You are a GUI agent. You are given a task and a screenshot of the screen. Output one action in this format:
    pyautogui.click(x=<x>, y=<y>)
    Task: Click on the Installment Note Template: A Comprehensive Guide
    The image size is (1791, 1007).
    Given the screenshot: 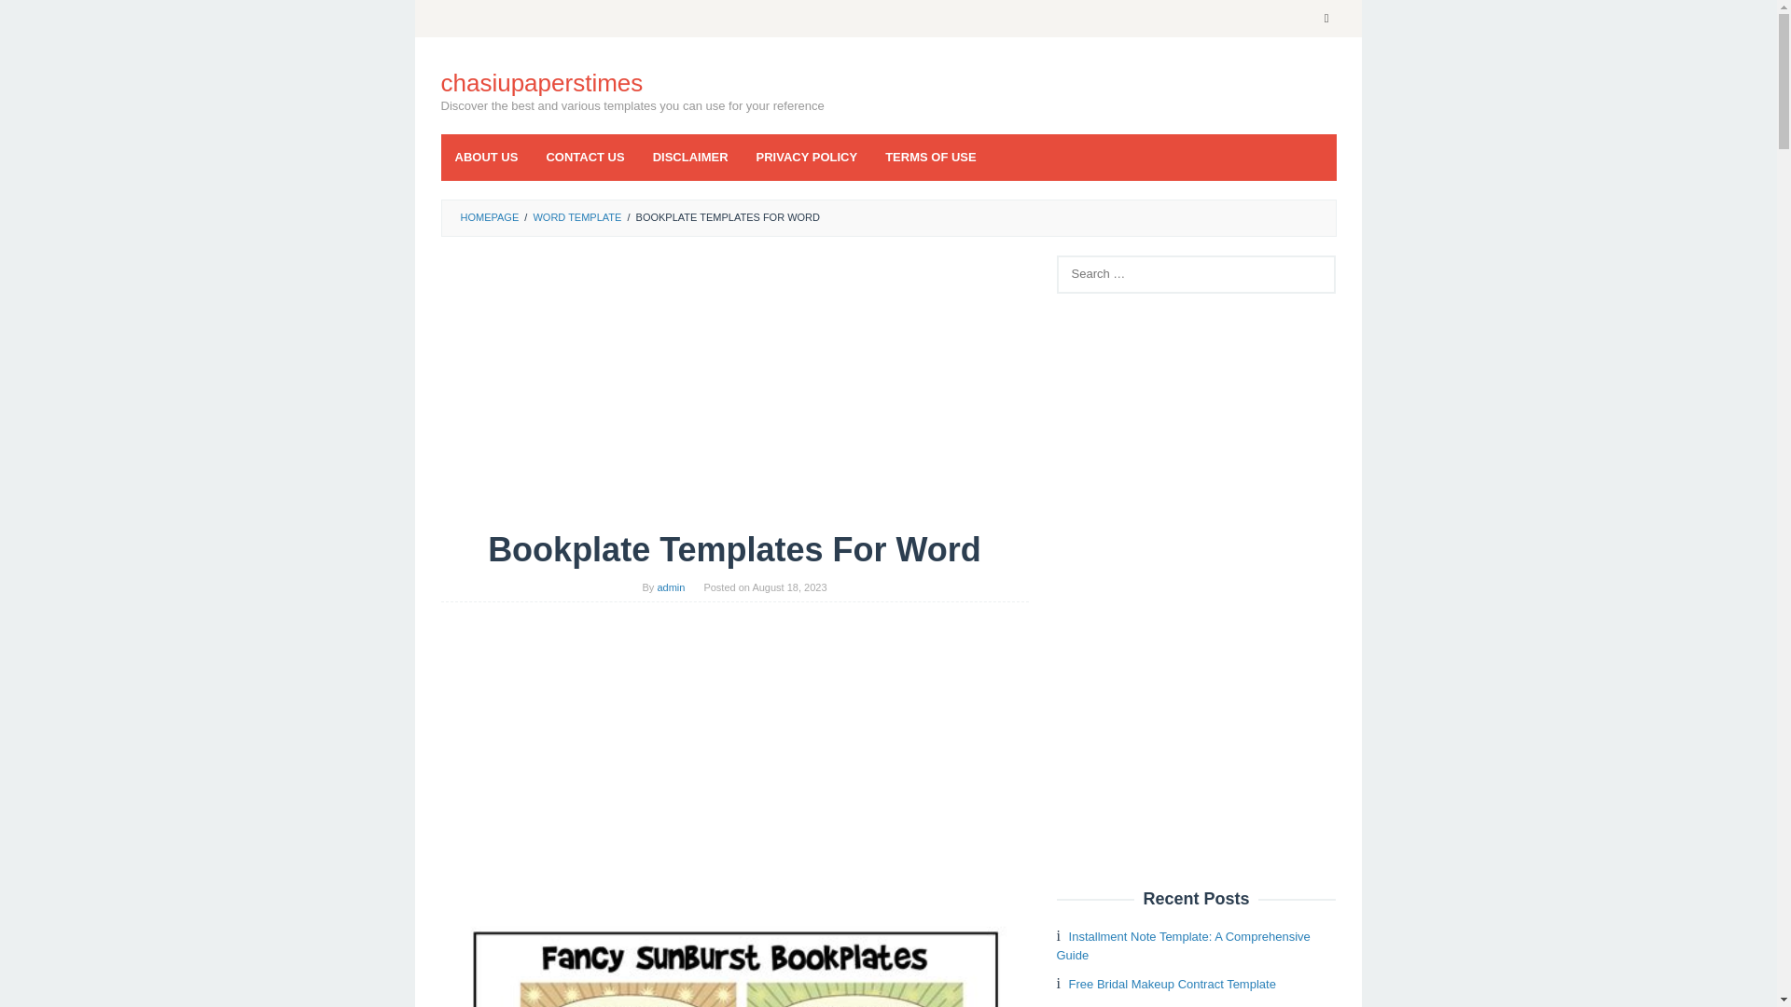 What is the action you would take?
    pyautogui.click(x=1183, y=945)
    